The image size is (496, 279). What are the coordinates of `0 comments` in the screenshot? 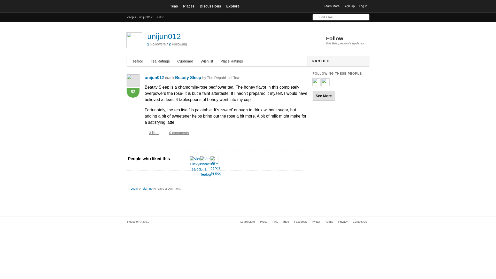 It's located at (323, 96).